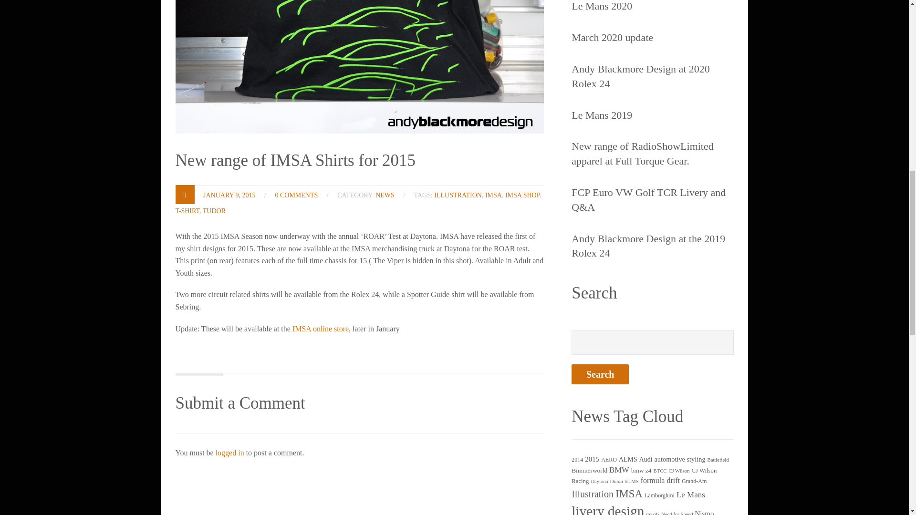  I want to click on IMSA online store, so click(321, 329).